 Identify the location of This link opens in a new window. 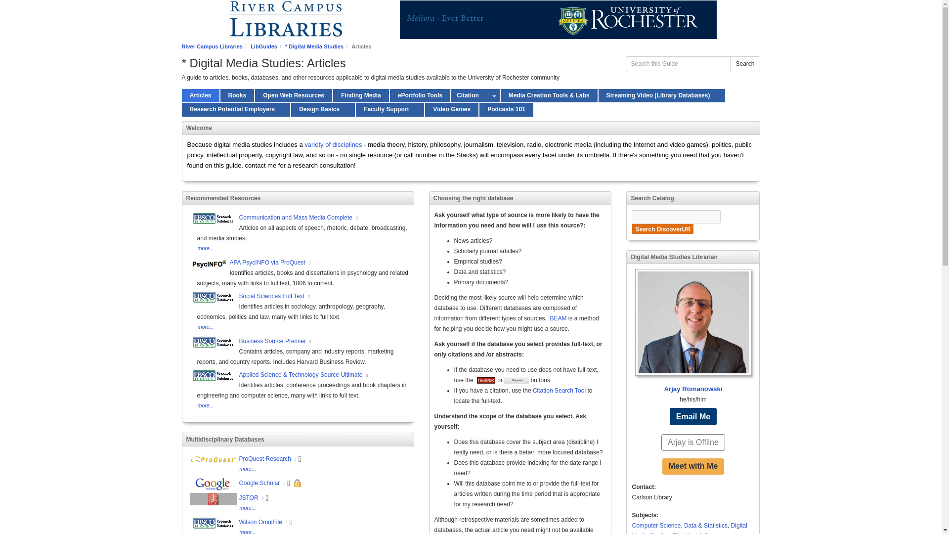
(345, 460).